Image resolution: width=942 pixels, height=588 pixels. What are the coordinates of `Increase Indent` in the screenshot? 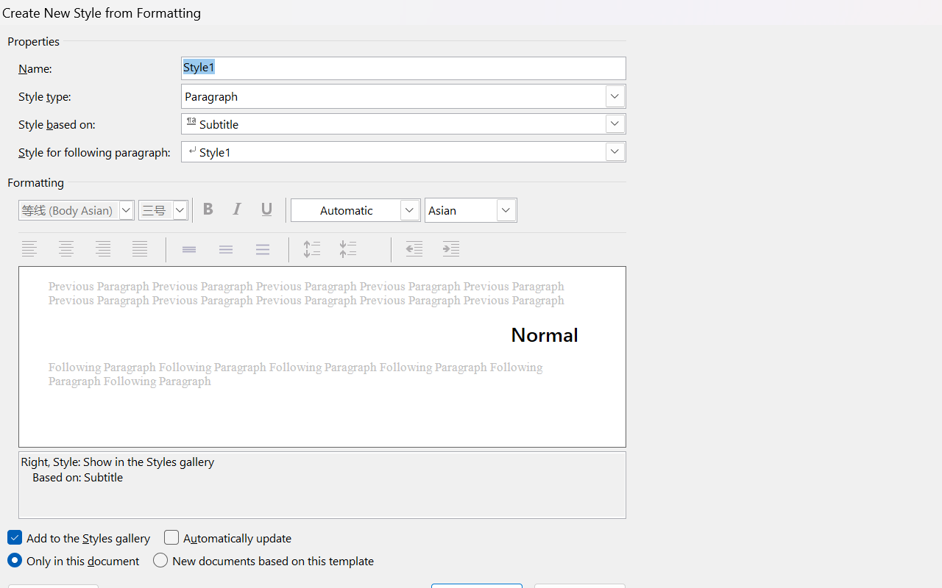 It's located at (453, 250).